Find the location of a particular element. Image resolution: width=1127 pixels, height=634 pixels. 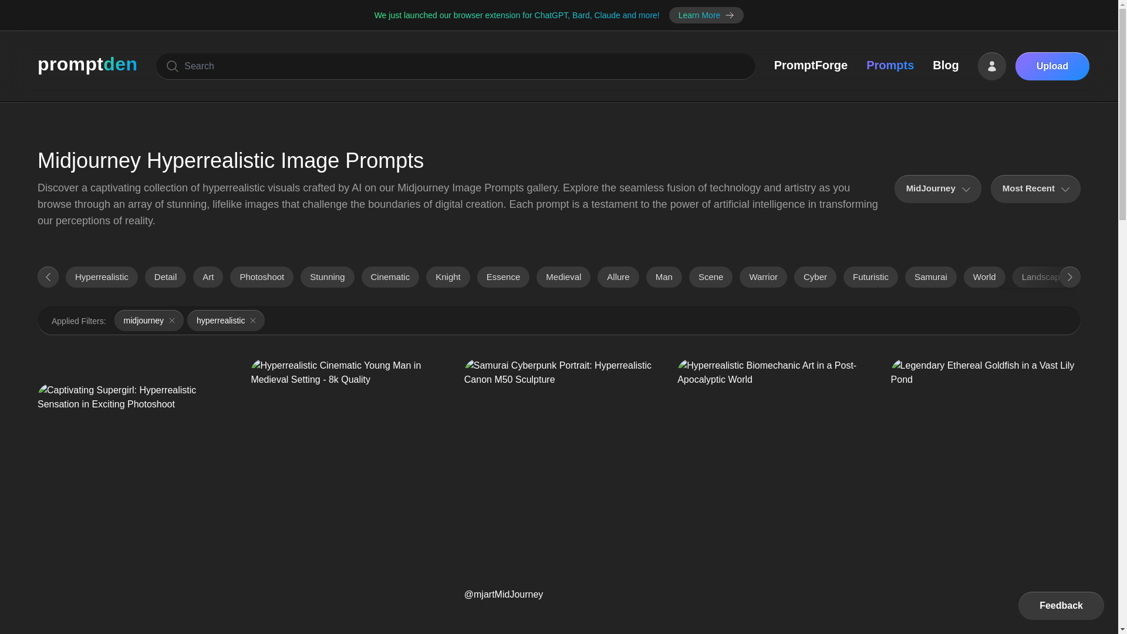

Samurai is located at coordinates (931, 277).